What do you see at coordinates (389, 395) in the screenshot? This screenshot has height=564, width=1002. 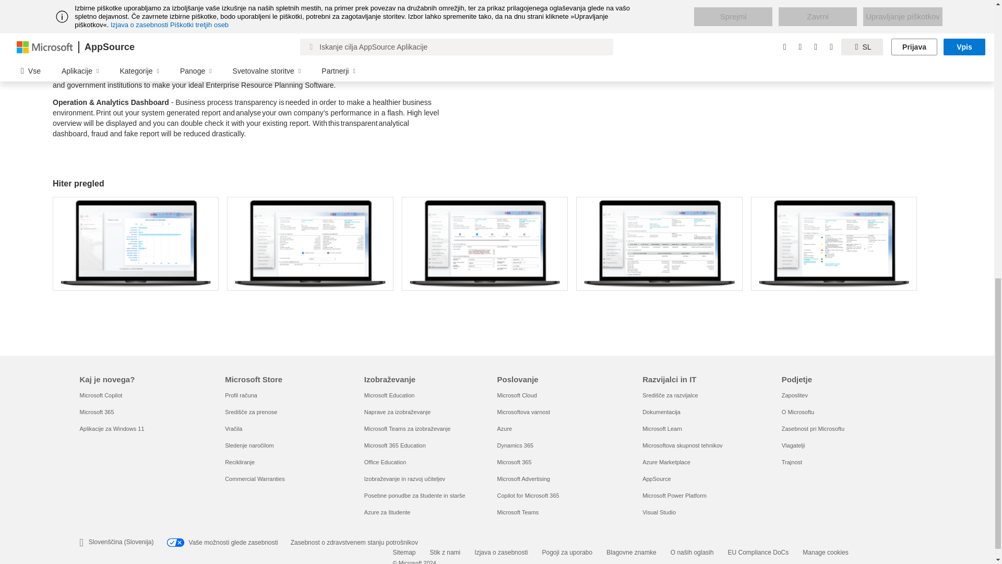 I see `Microsoft Education` at bounding box center [389, 395].